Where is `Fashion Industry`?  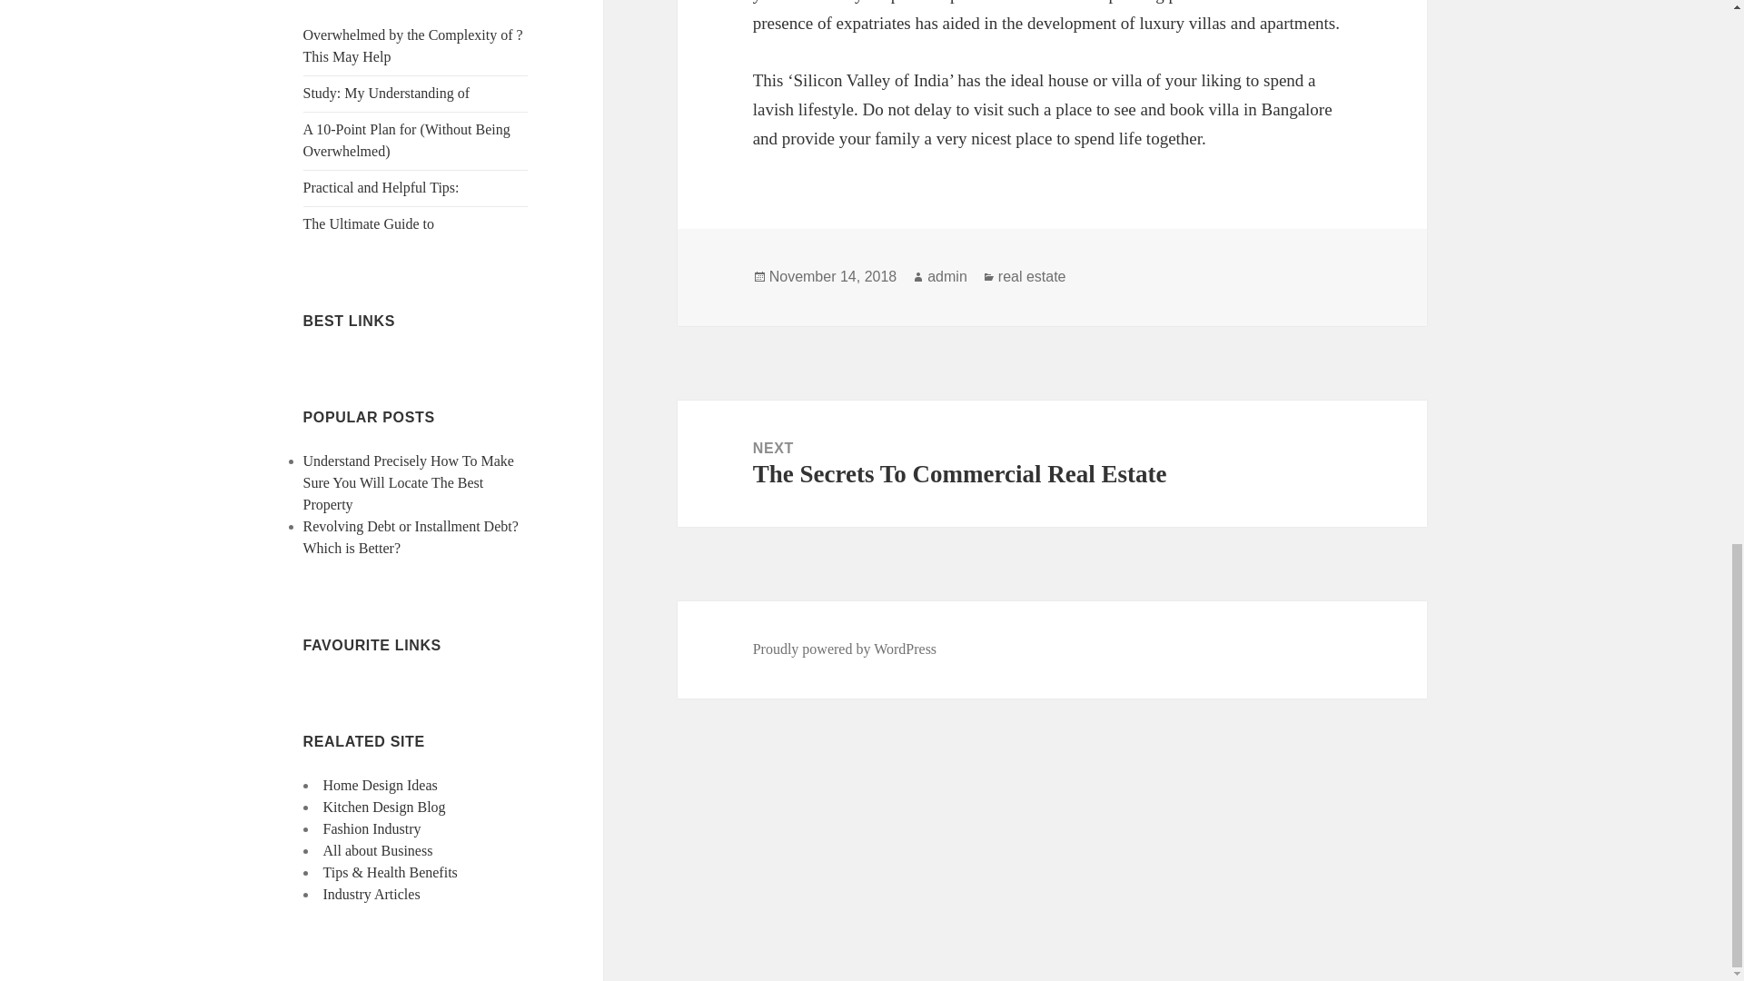
Fashion Industry is located at coordinates (372, 828).